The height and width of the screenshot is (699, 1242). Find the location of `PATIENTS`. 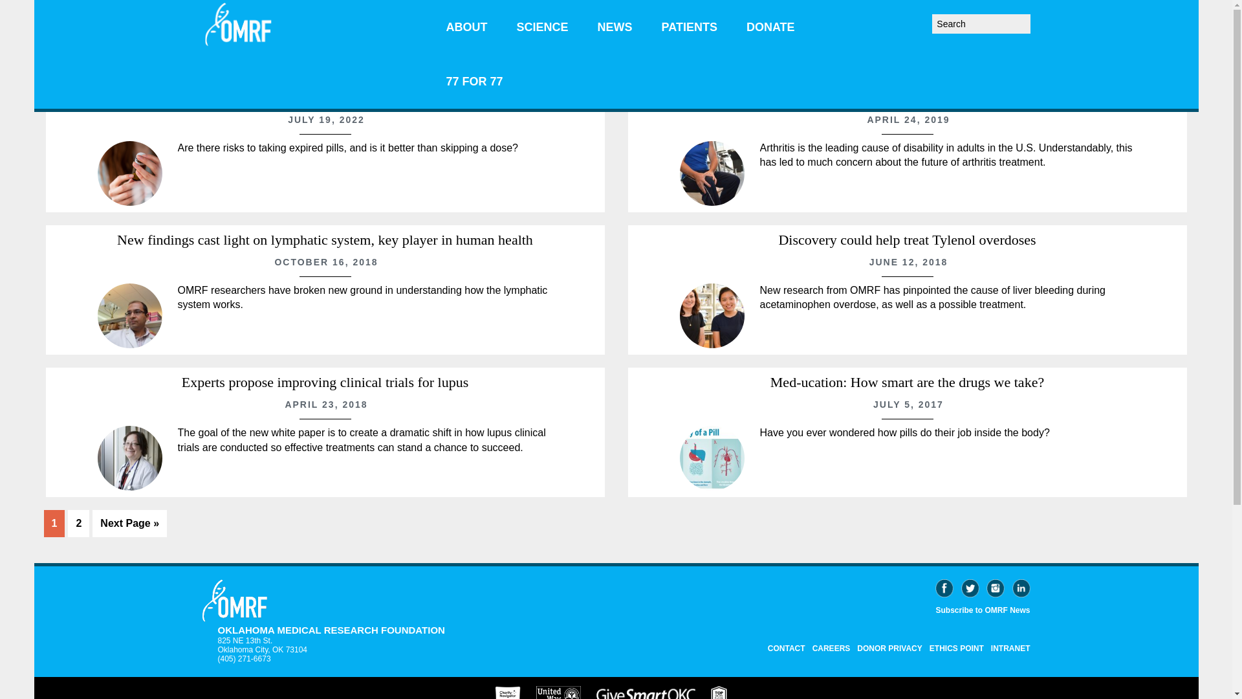

PATIENTS is located at coordinates (689, 27).